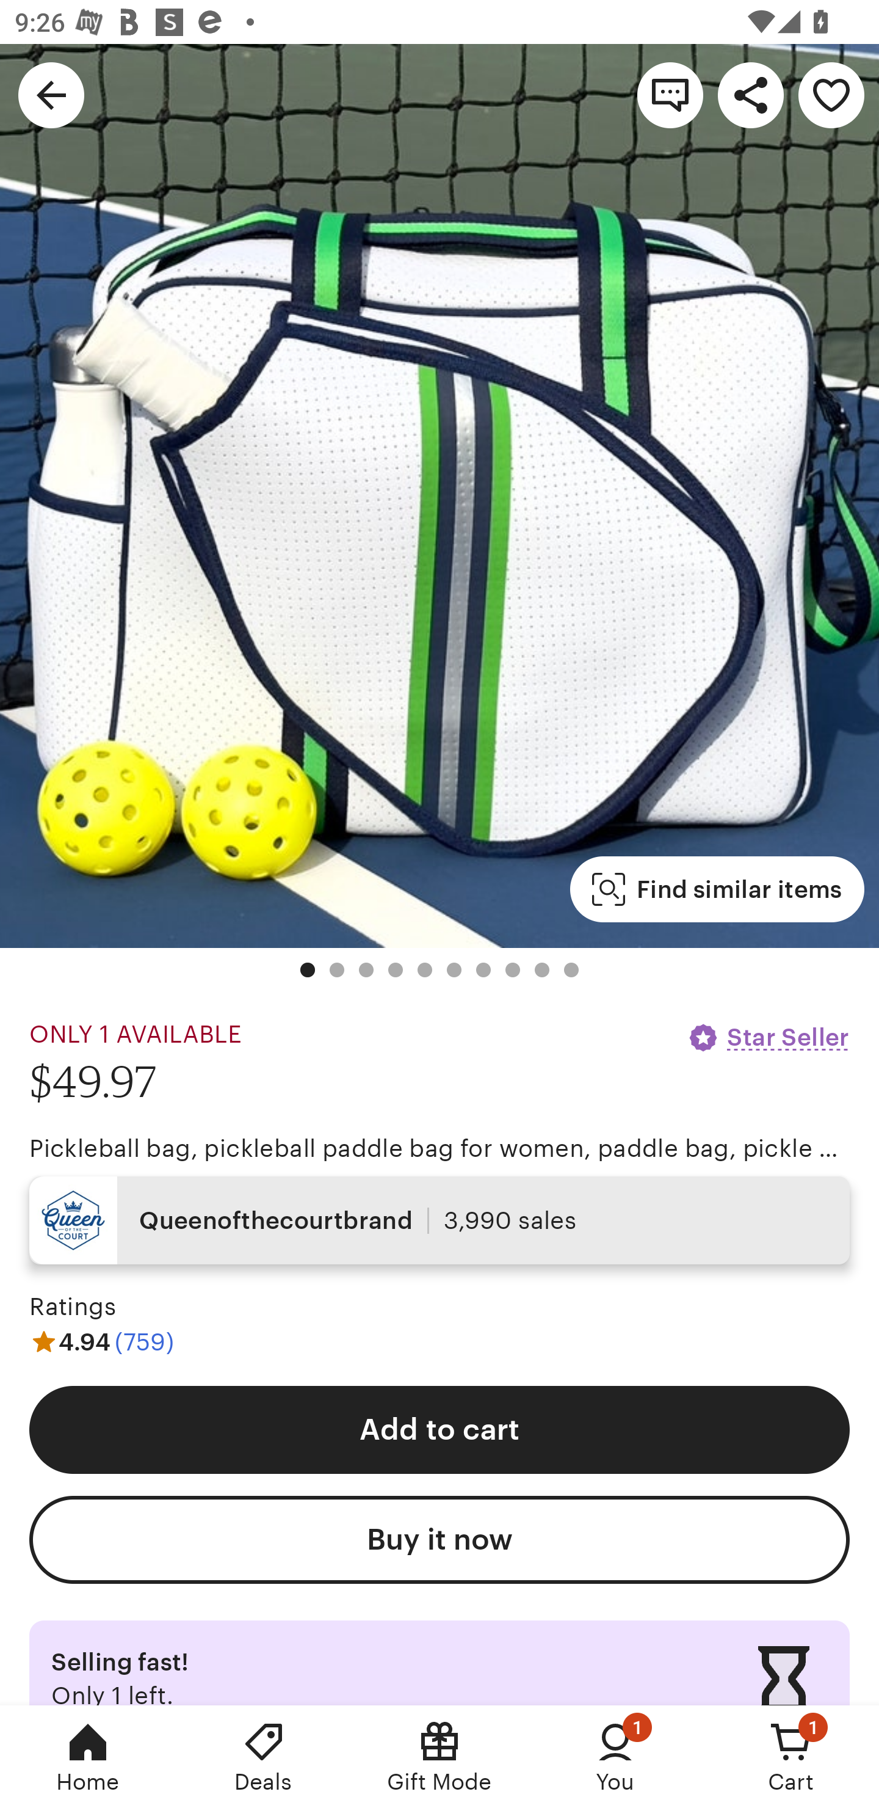  I want to click on Buy it now, so click(440, 1539).